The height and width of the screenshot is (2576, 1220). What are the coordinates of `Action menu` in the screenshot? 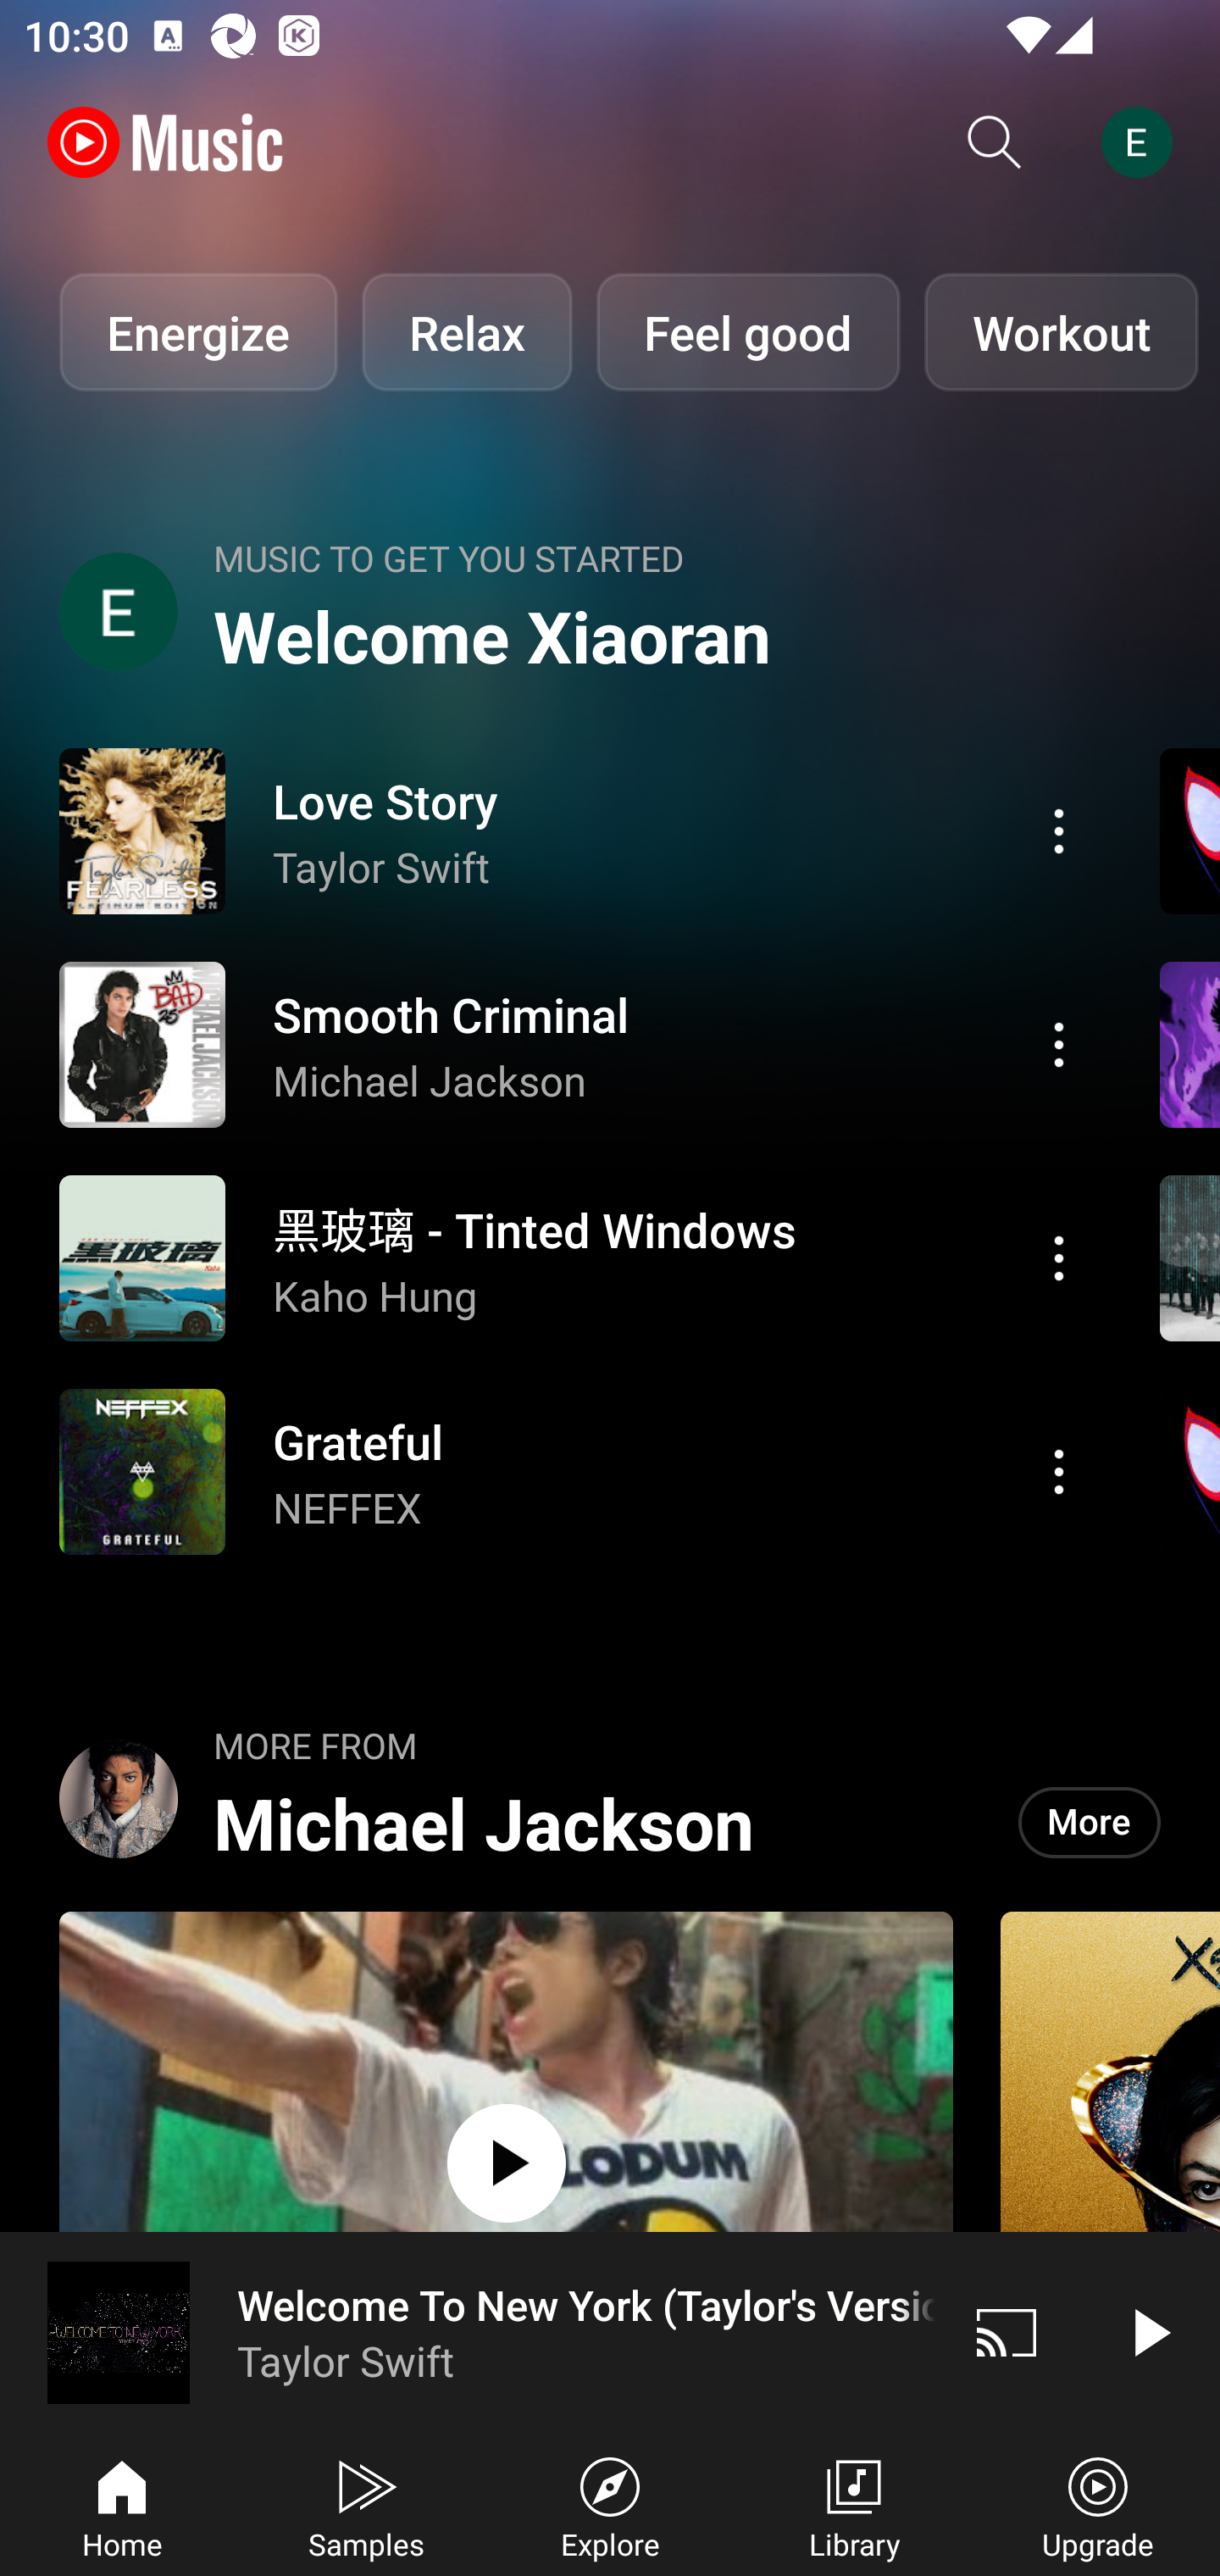 It's located at (574, 1044).